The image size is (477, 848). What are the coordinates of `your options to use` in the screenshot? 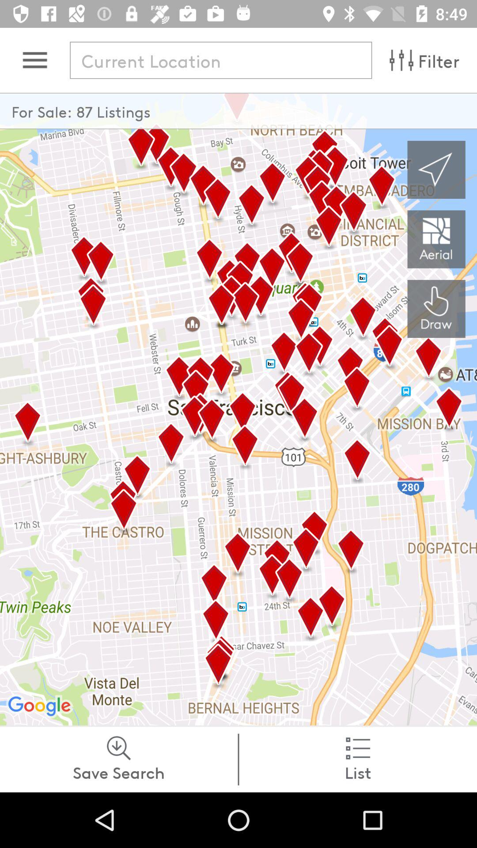 It's located at (34, 60).